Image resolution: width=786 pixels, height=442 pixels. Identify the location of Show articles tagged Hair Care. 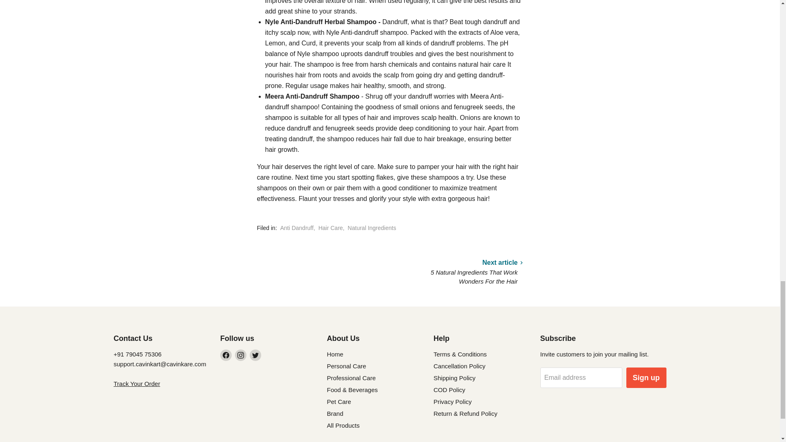
(330, 228).